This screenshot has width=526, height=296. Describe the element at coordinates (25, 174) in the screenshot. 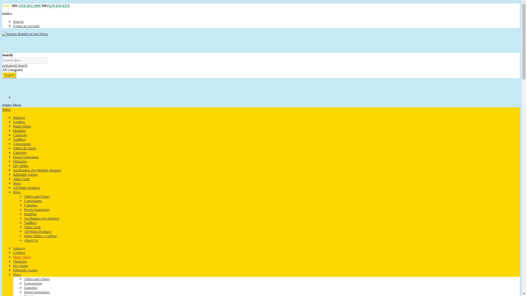

I see `Inflatable Games` at that location.